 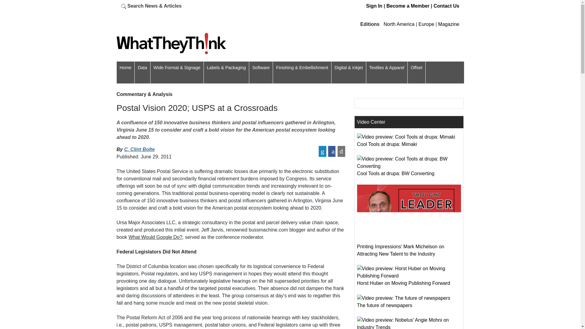 What do you see at coordinates (448, 24) in the screenshot?
I see `Magazine` at bounding box center [448, 24].